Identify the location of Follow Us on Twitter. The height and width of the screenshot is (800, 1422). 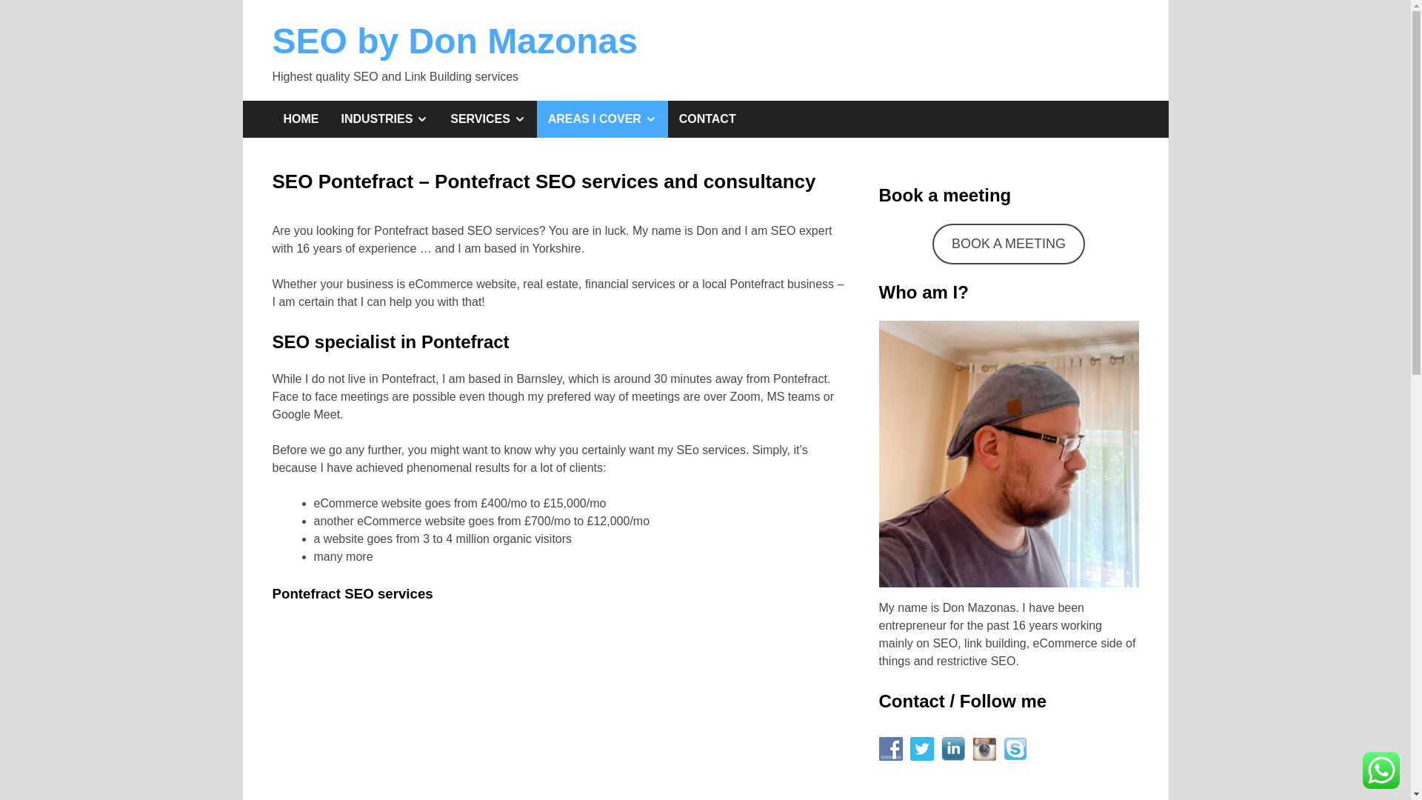
(921, 749).